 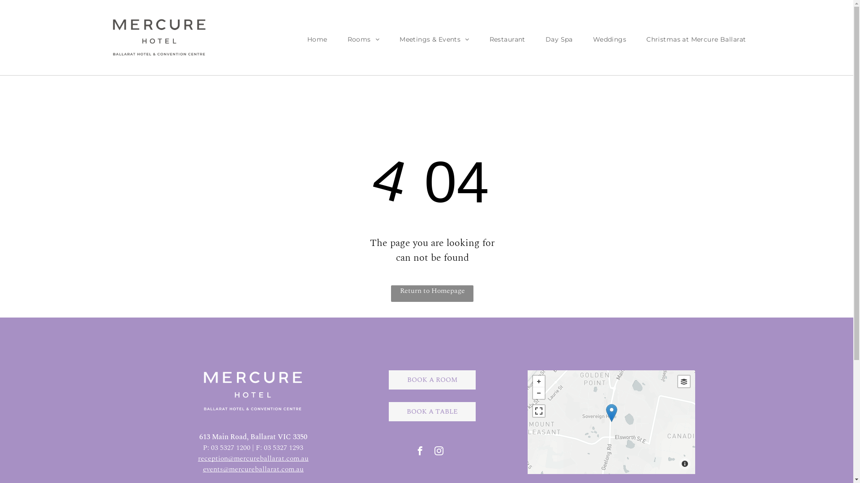 What do you see at coordinates (432, 293) in the screenshot?
I see `Return to Homepage` at bounding box center [432, 293].